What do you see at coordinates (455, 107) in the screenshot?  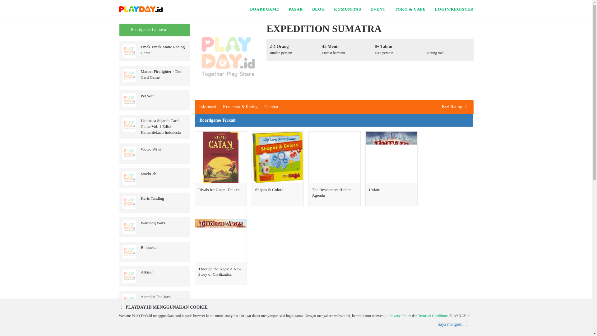 I see `Beri Rating` at bounding box center [455, 107].